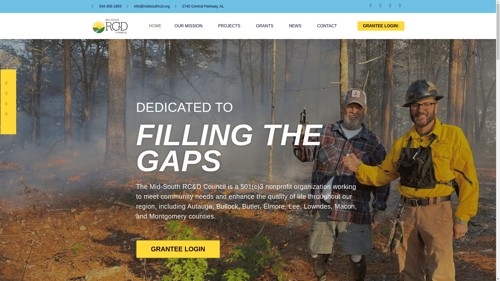 The height and width of the screenshot is (281, 500). Describe the element at coordinates (178, 249) in the screenshot. I see `GRANTEE LOGIN` at that location.